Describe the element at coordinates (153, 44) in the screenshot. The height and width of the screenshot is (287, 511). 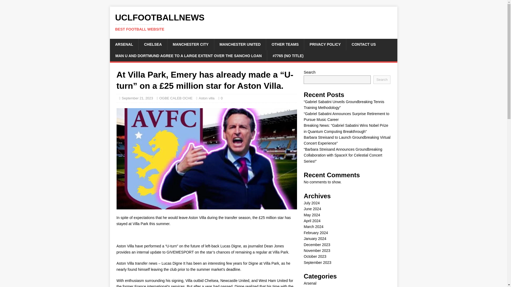
I see `CHELSEA` at that location.